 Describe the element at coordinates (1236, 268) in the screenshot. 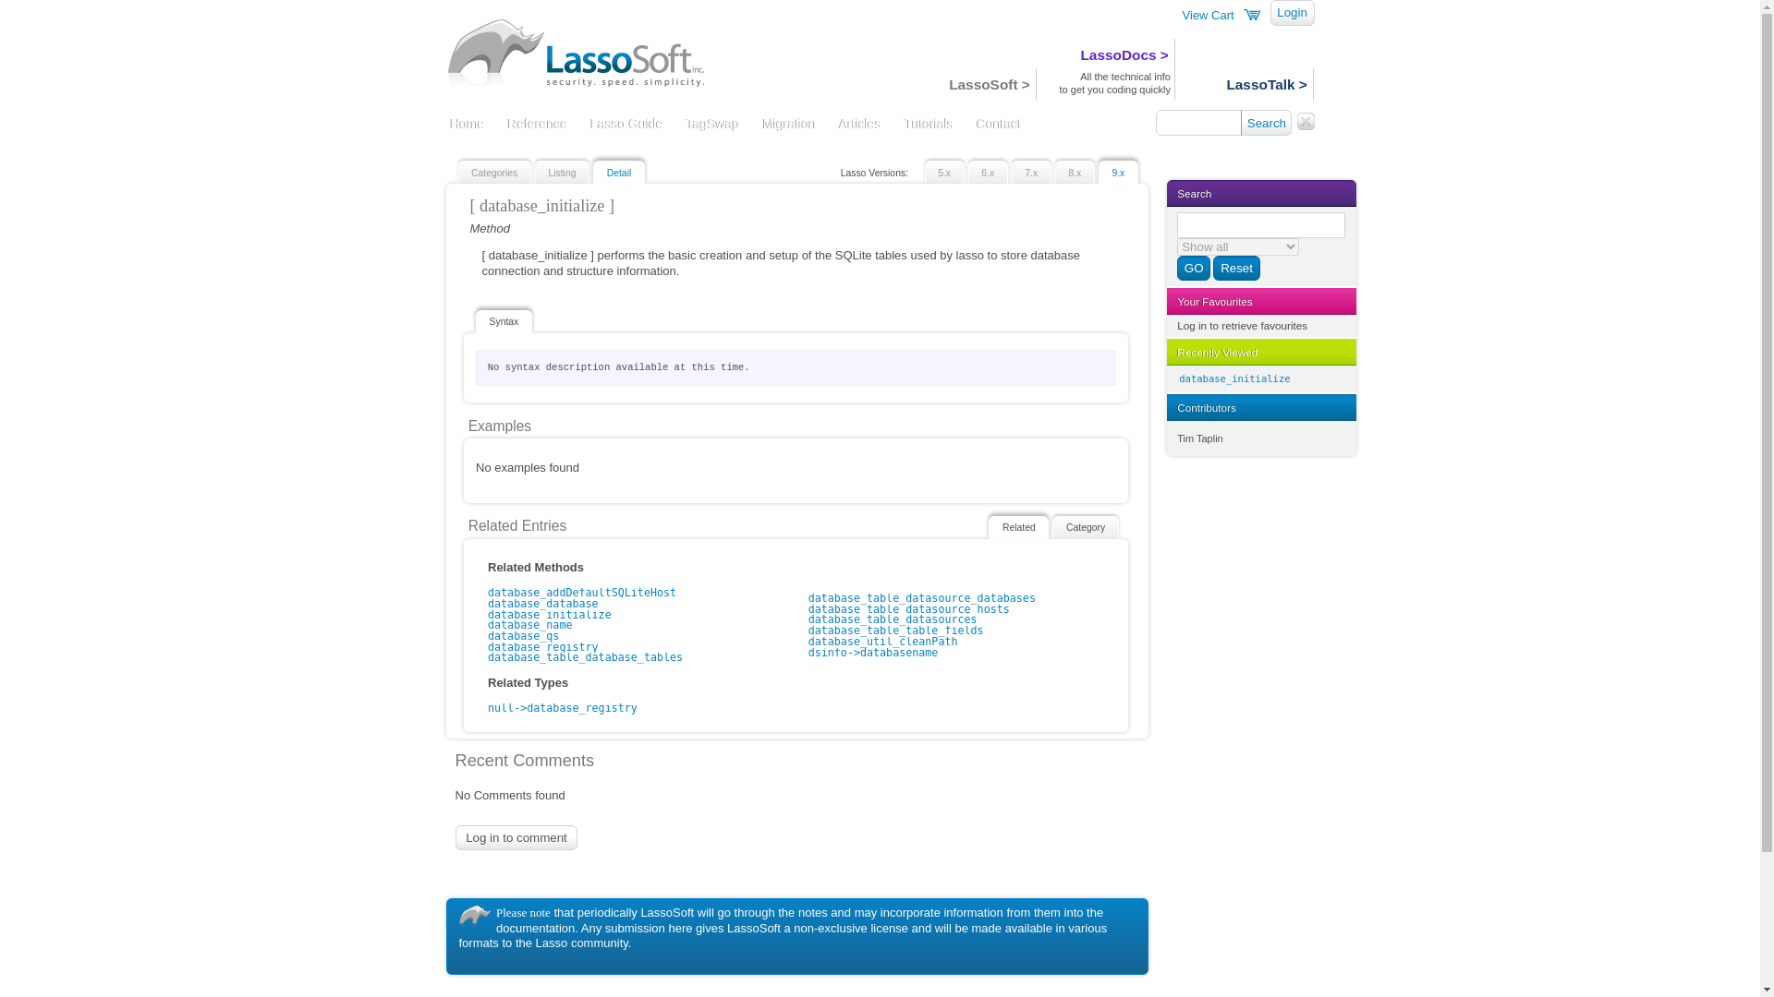

I see `Reset` at that location.